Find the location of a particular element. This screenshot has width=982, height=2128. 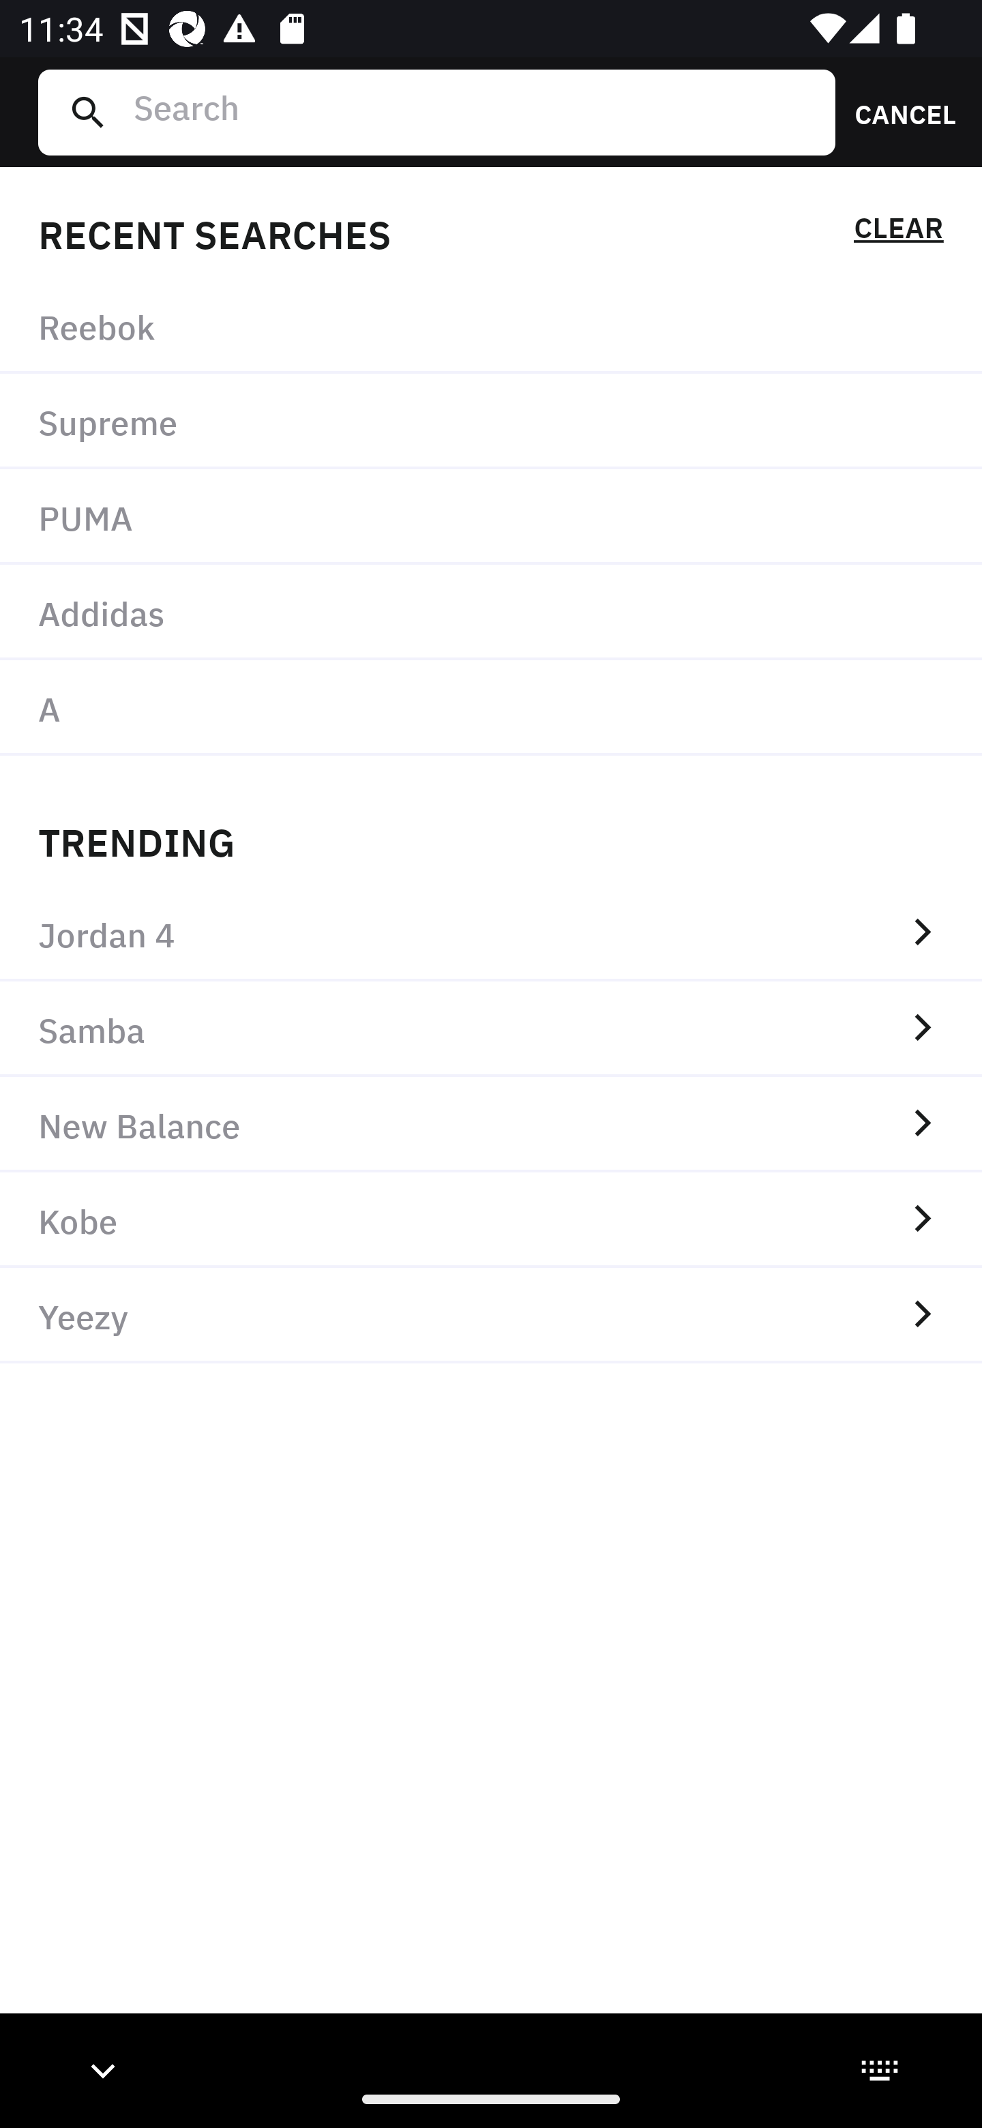

PUMA is located at coordinates (491, 517).